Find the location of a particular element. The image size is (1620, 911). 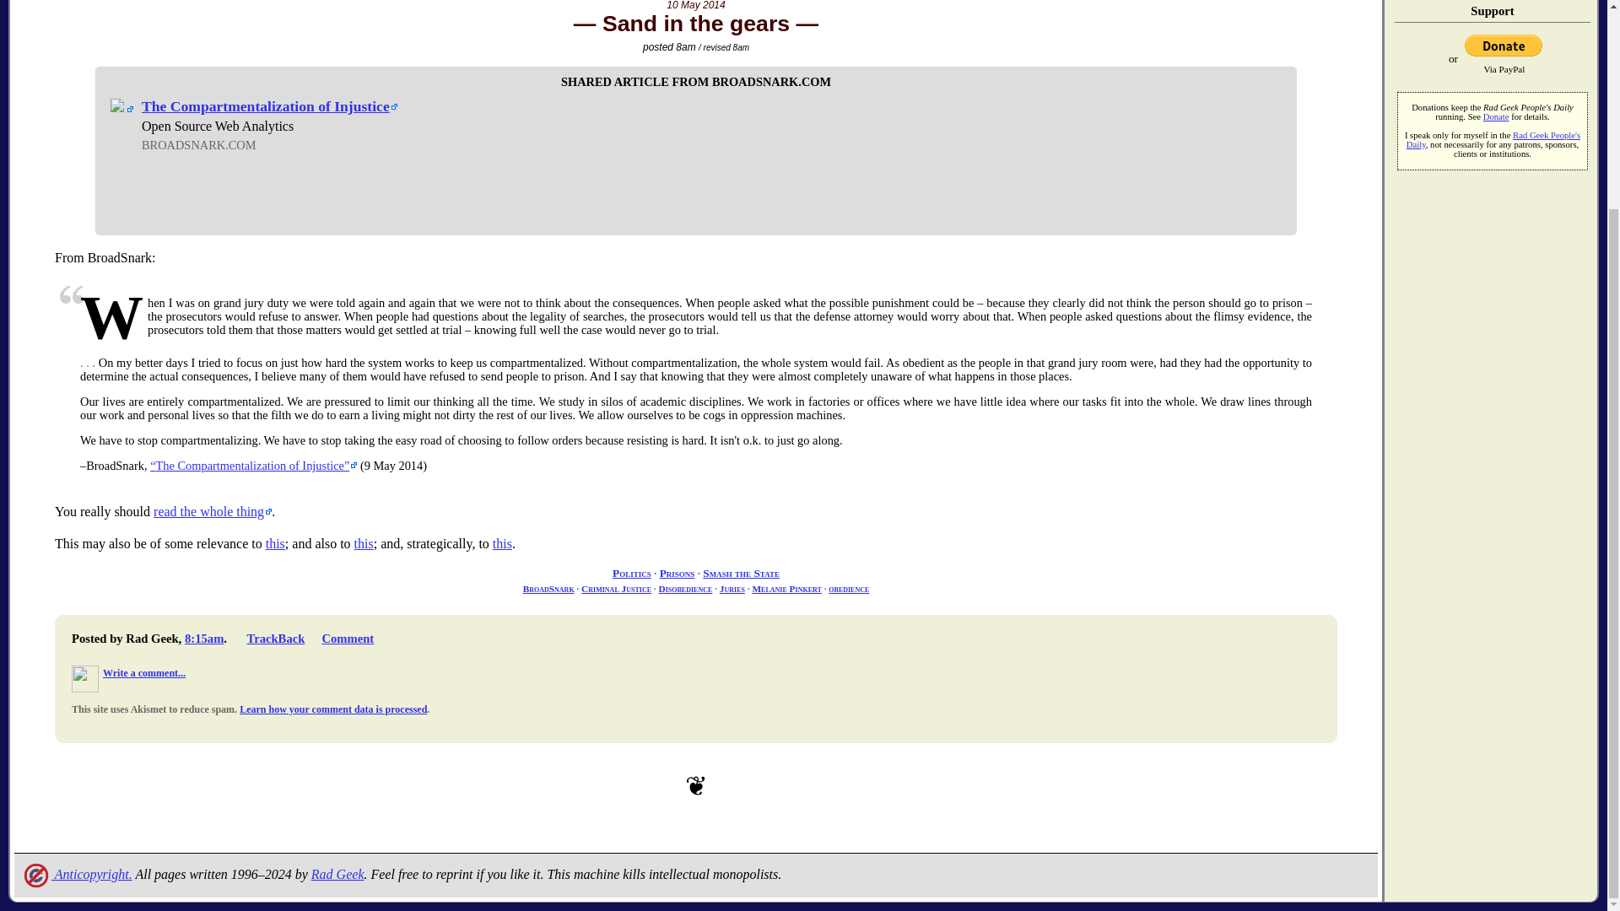

Anticopyright. is located at coordinates (76, 874).